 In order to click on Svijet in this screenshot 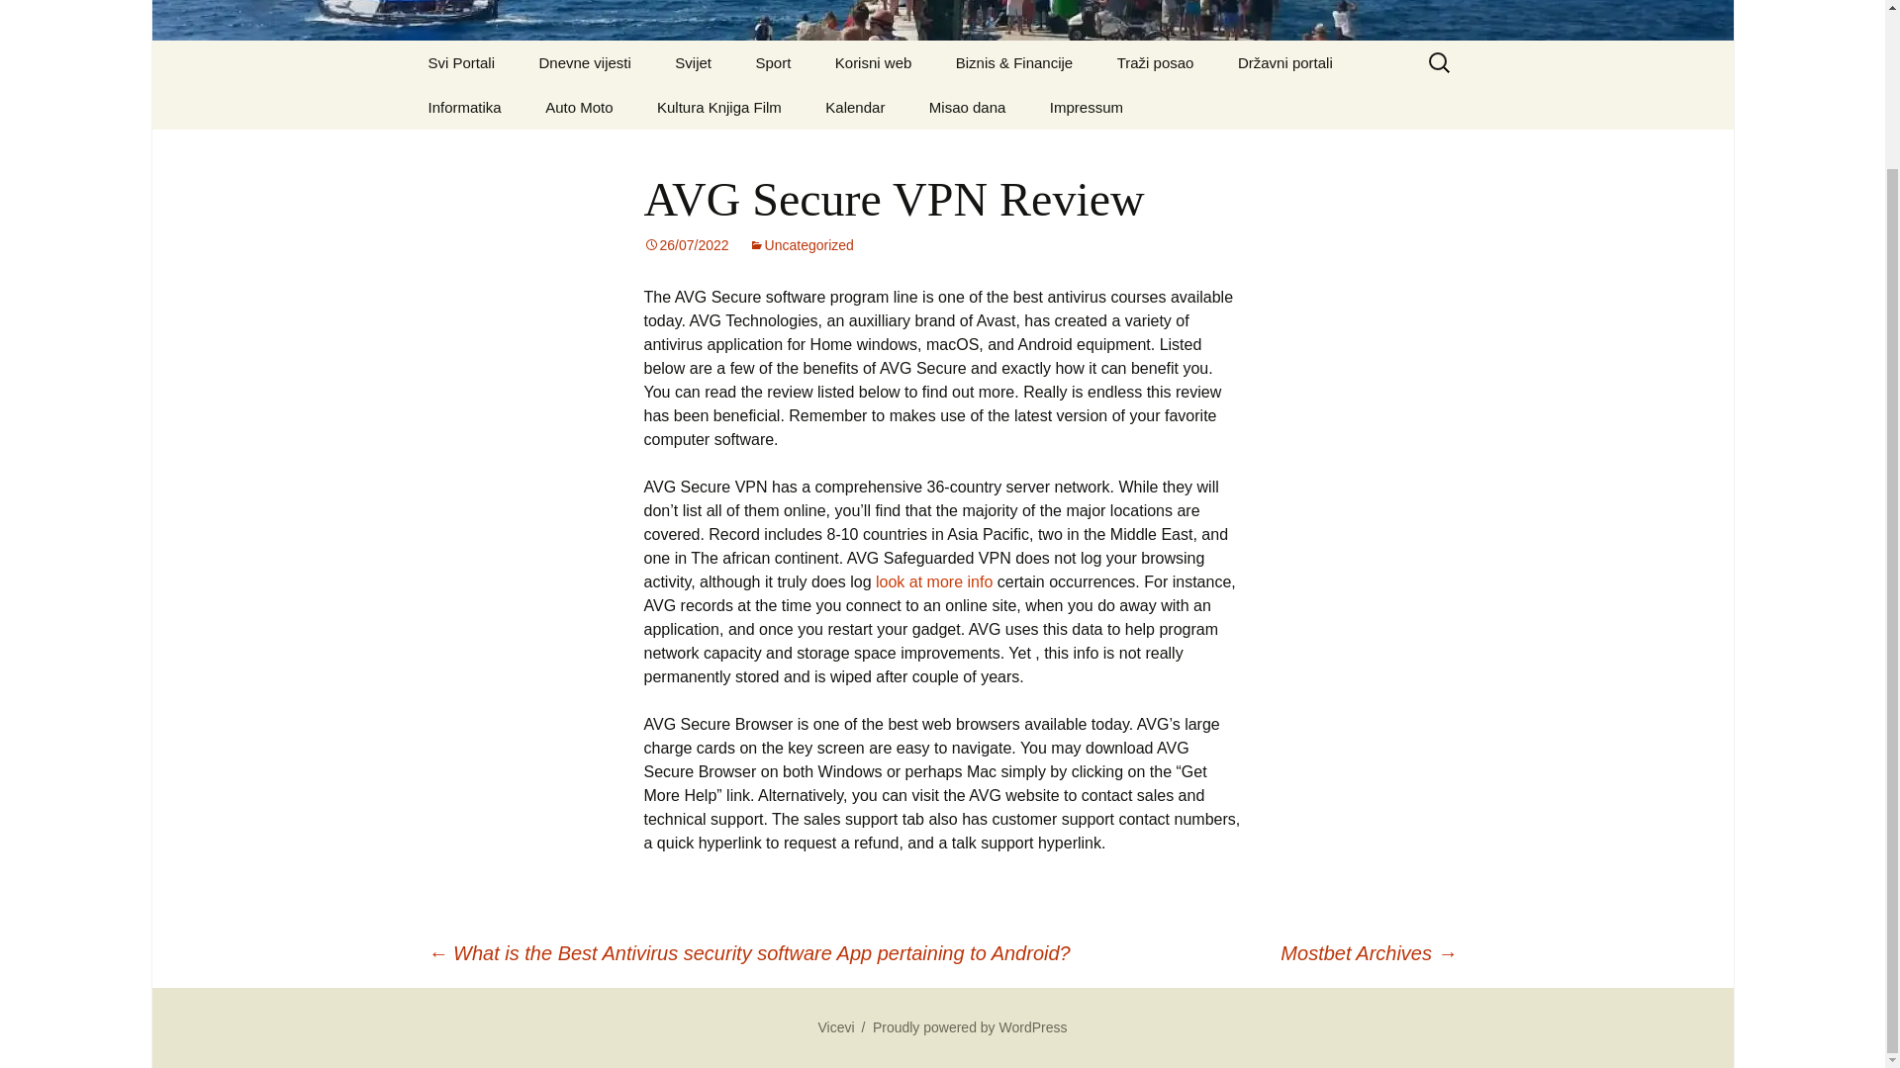, I will do `click(968, 107)`.